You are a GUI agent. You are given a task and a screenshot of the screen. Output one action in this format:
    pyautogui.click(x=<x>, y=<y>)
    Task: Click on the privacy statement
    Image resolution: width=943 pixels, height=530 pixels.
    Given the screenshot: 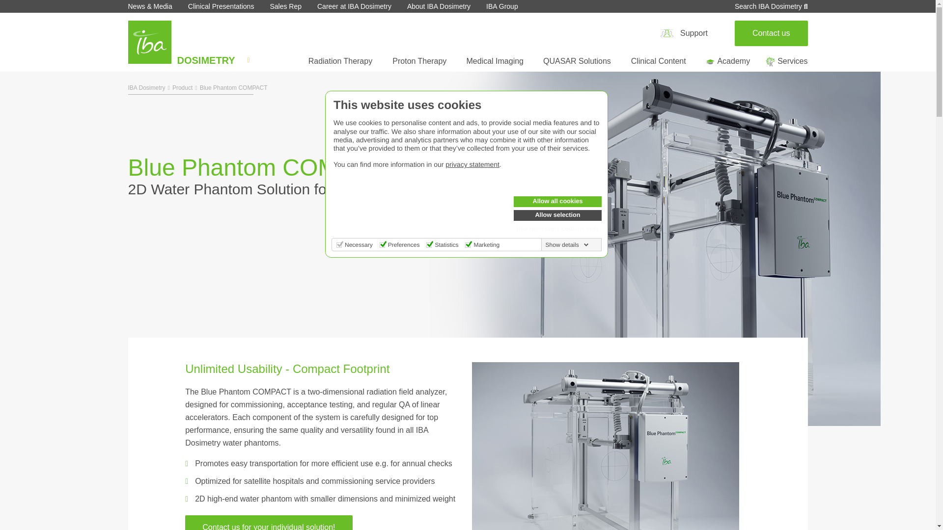 What is the action you would take?
    pyautogui.click(x=472, y=164)
    